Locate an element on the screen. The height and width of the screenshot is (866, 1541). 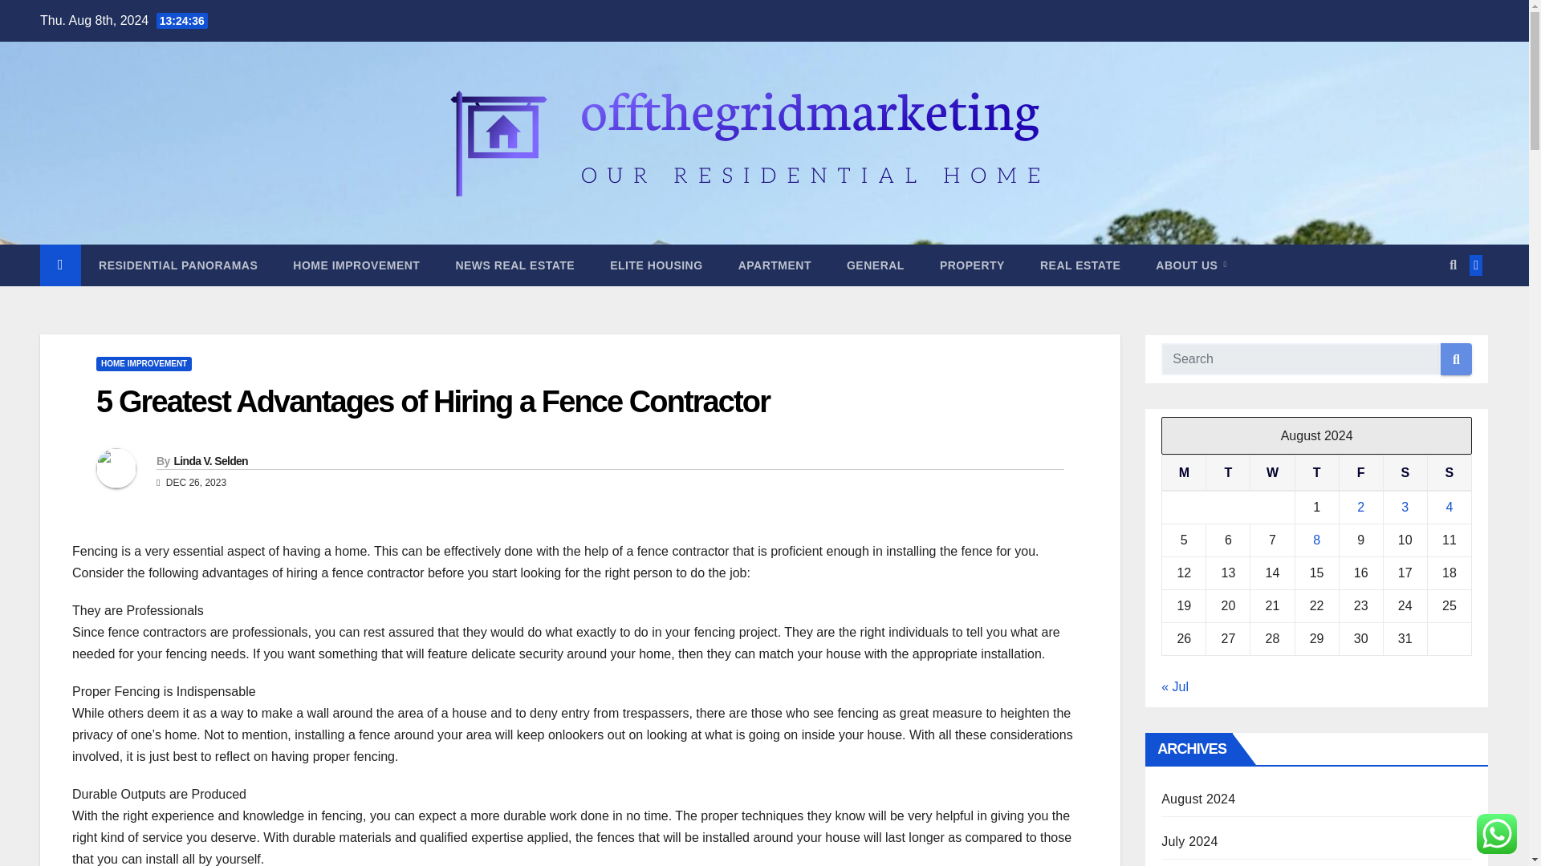
News real estate is located at coordinates (514, 265).